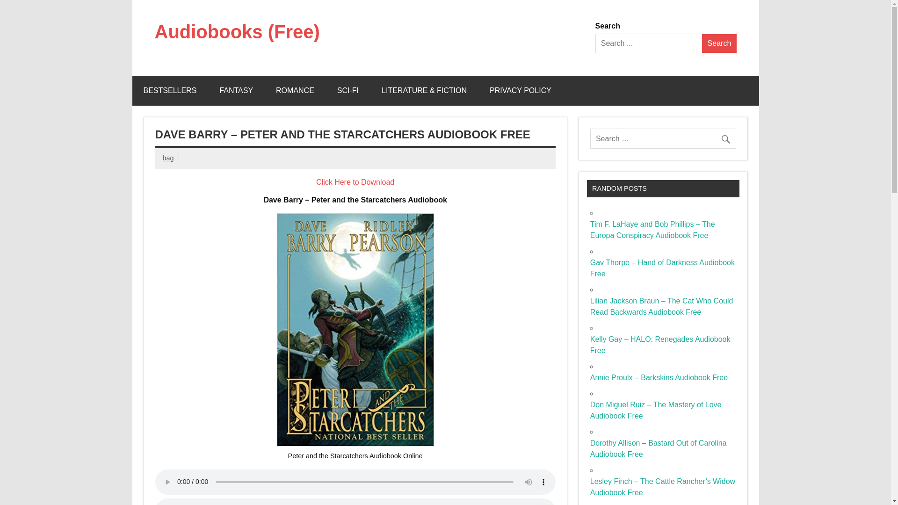 This screenshot has width=898, height=505. I want to click on ROMANCE, so click(295, 91).